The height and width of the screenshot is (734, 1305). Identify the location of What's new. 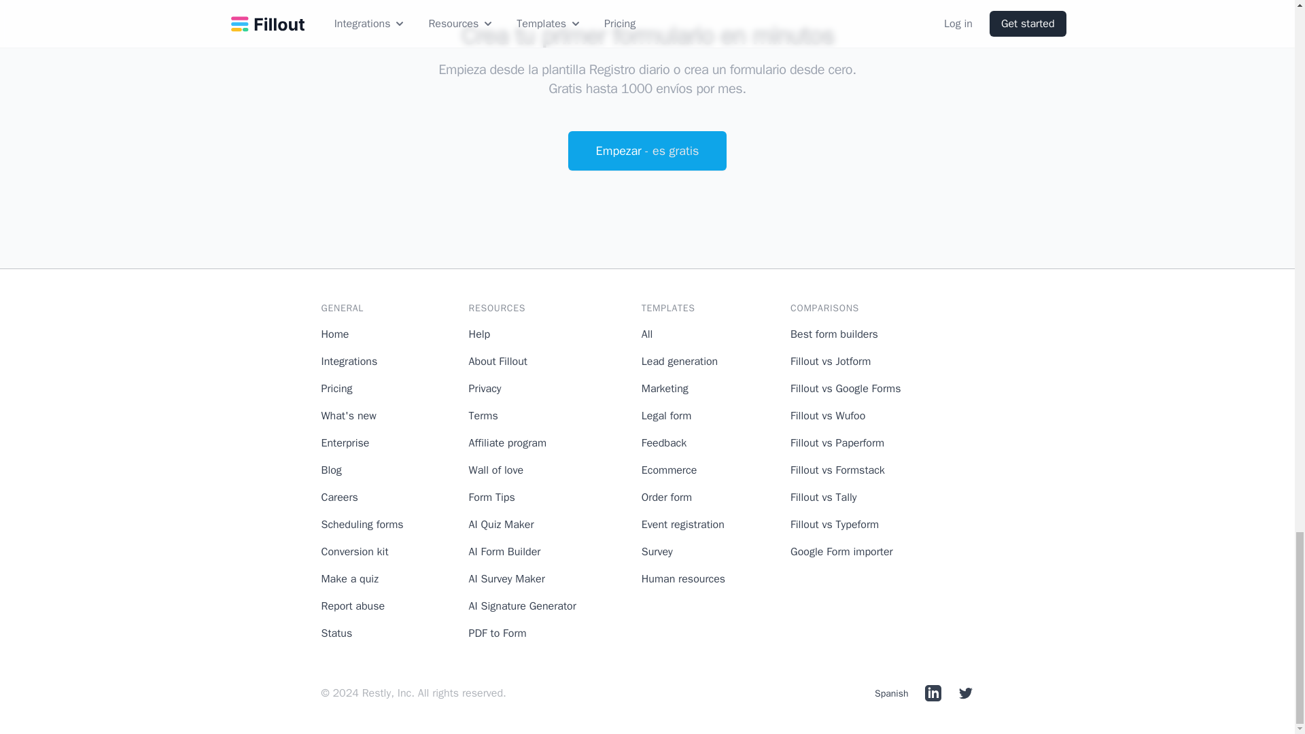
(348, 416).